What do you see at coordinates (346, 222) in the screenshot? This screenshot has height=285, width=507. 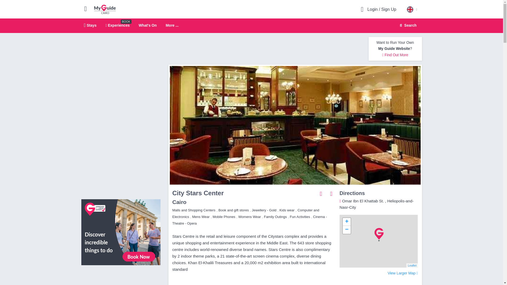 I see `What's On` at bounding box center [346, 222].